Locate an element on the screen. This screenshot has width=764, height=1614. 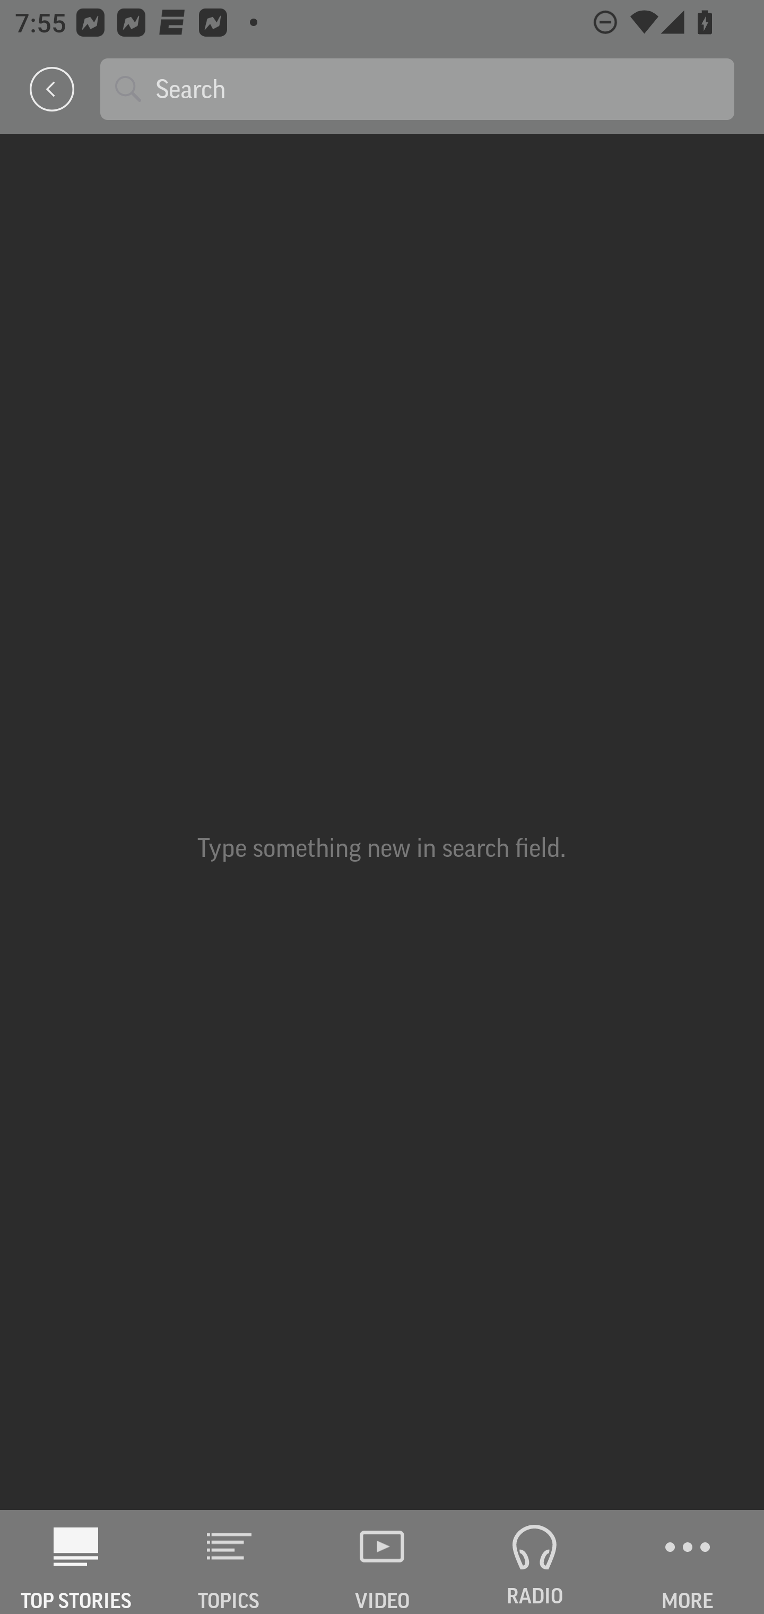
AP News TOP STORIES is located at coordinates (76, 1562).